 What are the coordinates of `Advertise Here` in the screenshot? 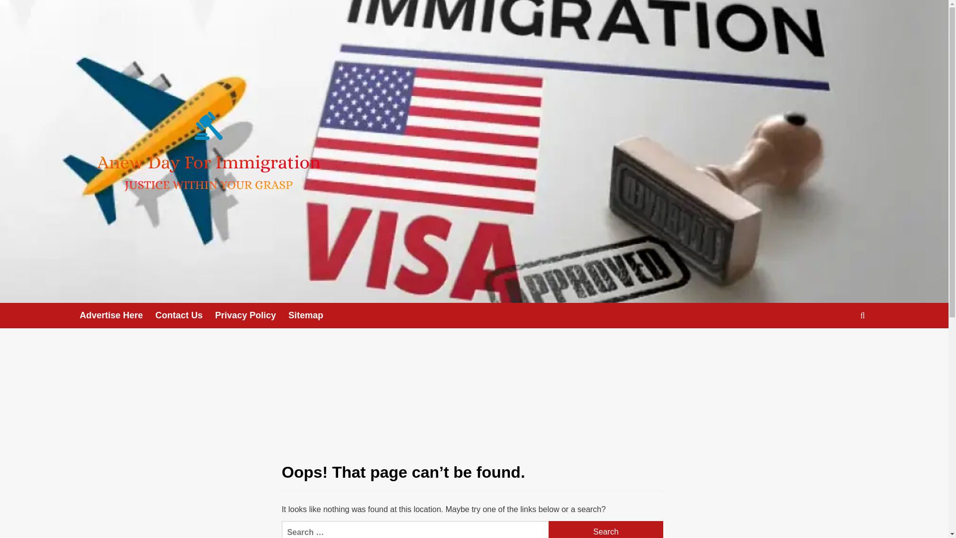 It's located at (117, 315).